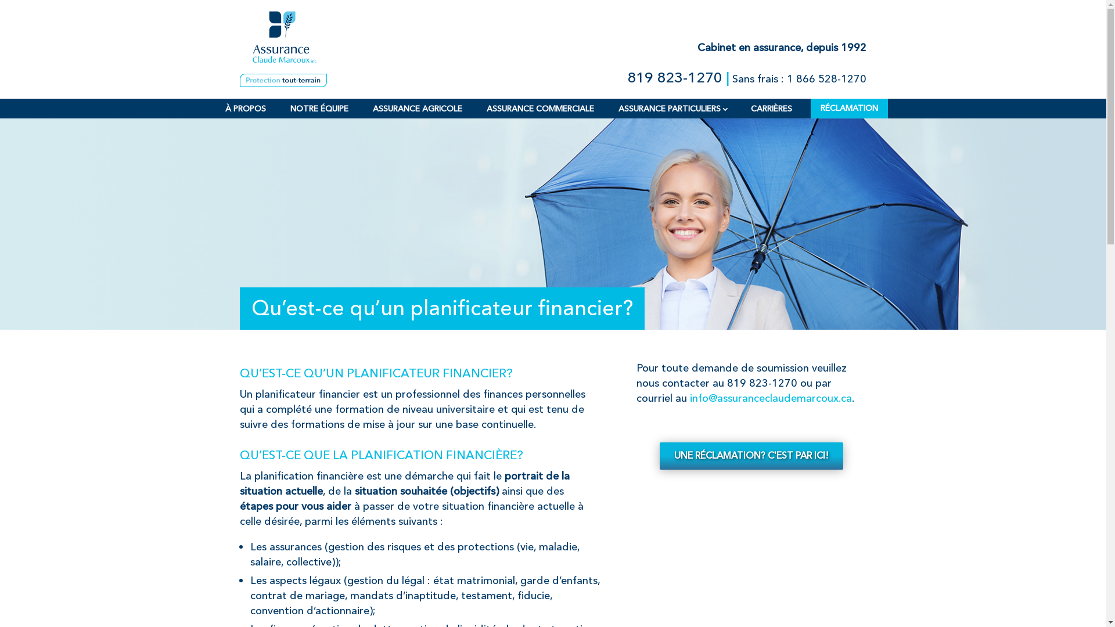  Describe the element at coordinates (771, 398) in the screenshot. I see `info@assuranceclaudemarcoux.ca` at that location.